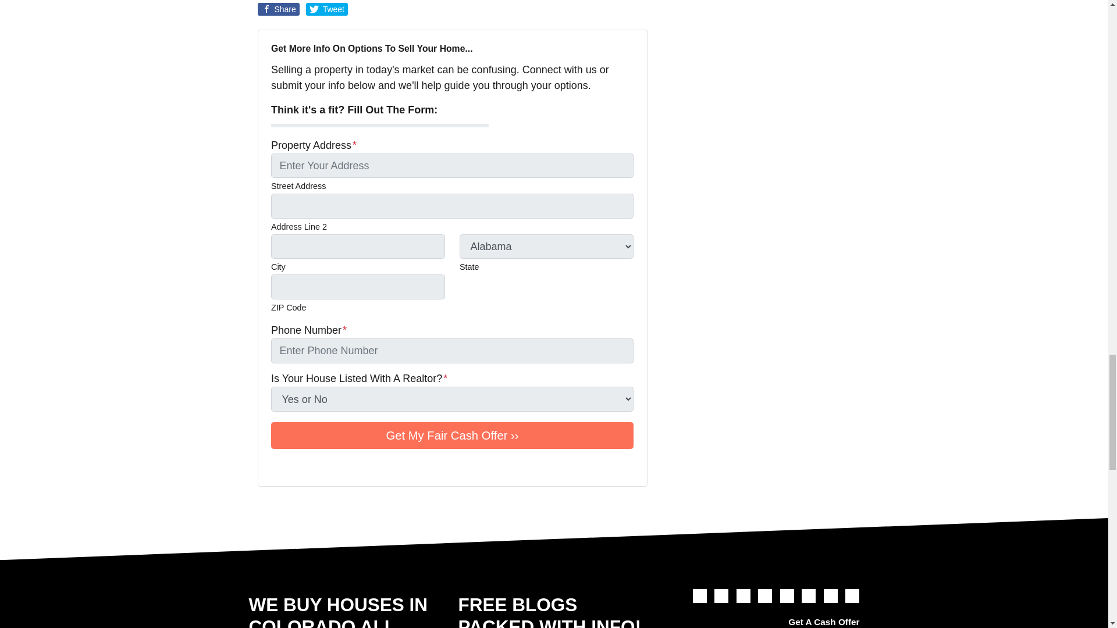 This screenshot has width=1117, height=628. What do you see at coordinates (699, 595) in the screenshot?
I see `Twitter` at bounding box center [699, 595].